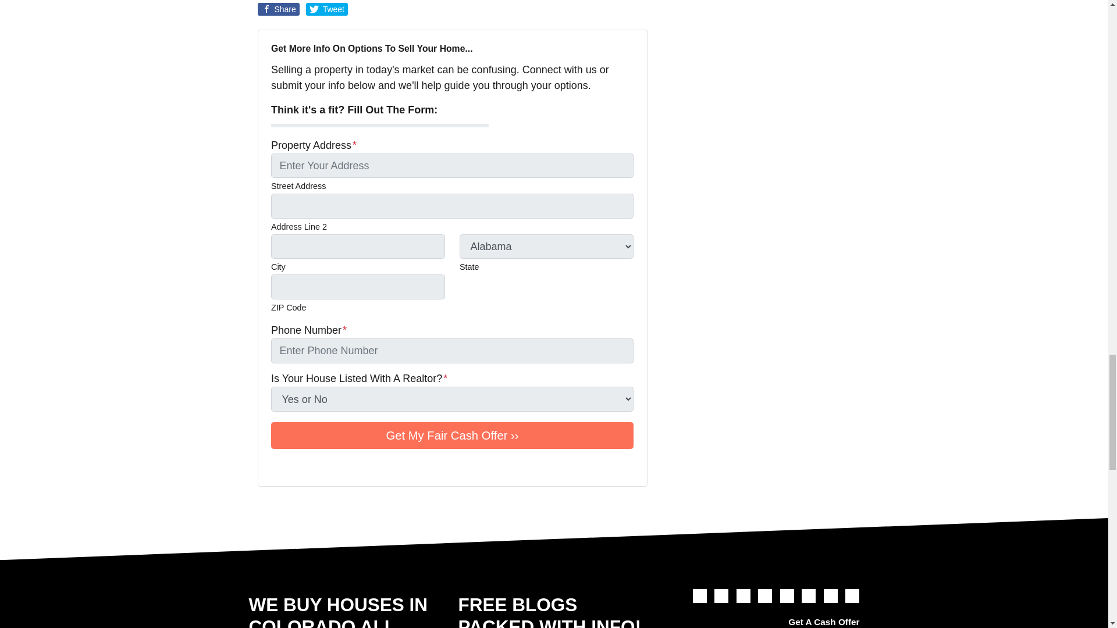 This screenshot has width=1117, height=628. What do you see at coordinates (699, 595) in the screenshot?
I see `Twitter` at bounding box center [699, 595].